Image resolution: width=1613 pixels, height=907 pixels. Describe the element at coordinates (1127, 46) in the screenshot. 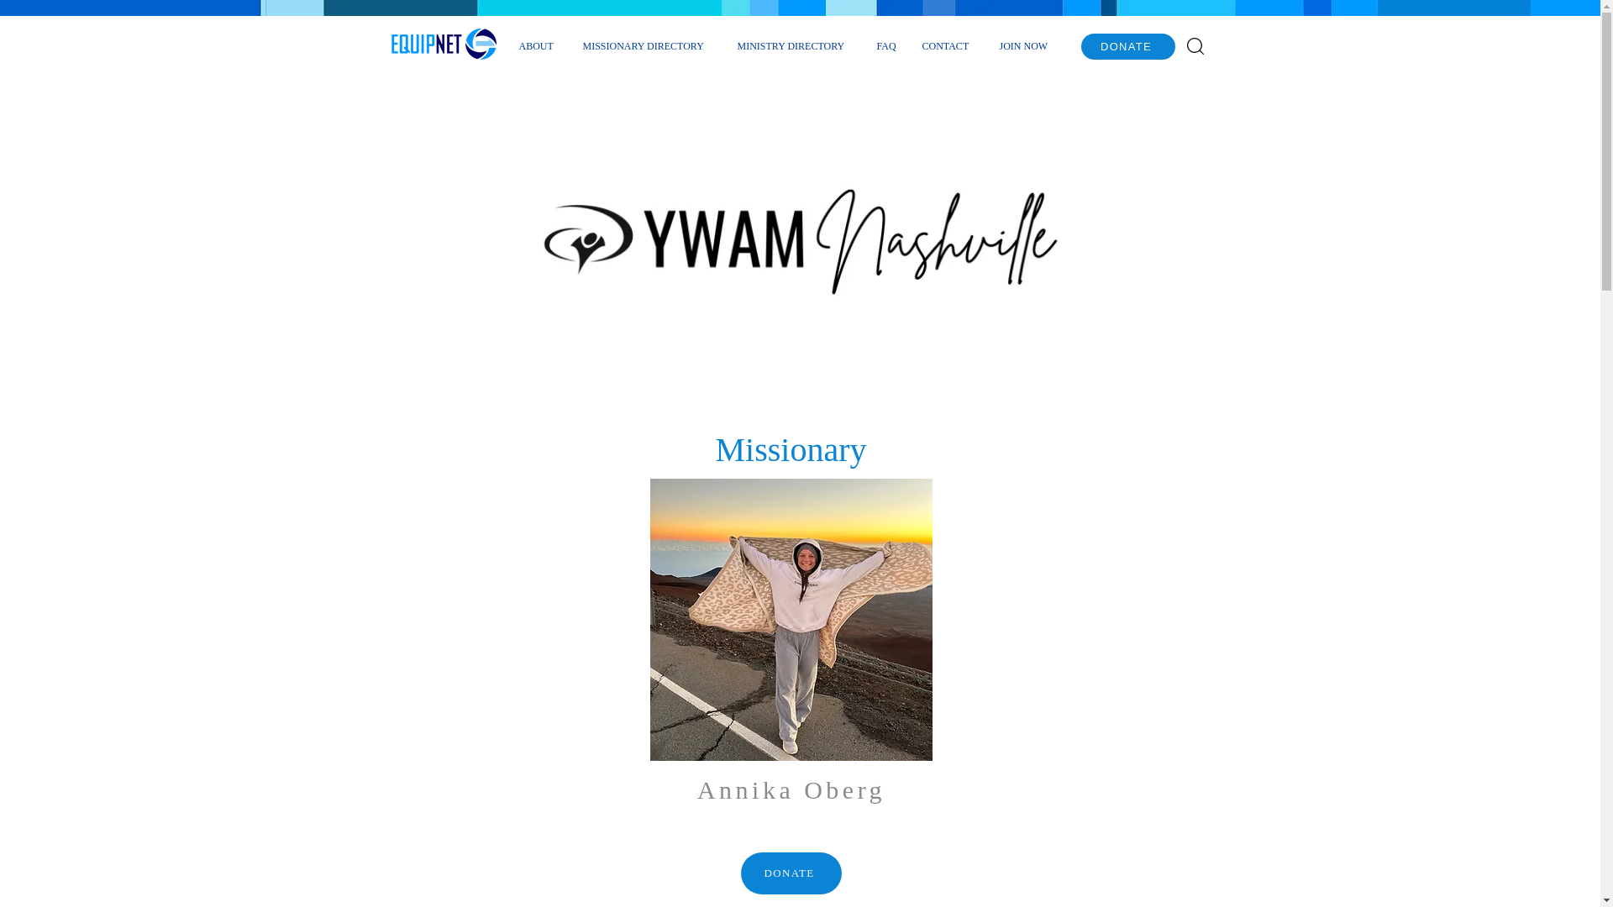

I see `DONATE` at that location.